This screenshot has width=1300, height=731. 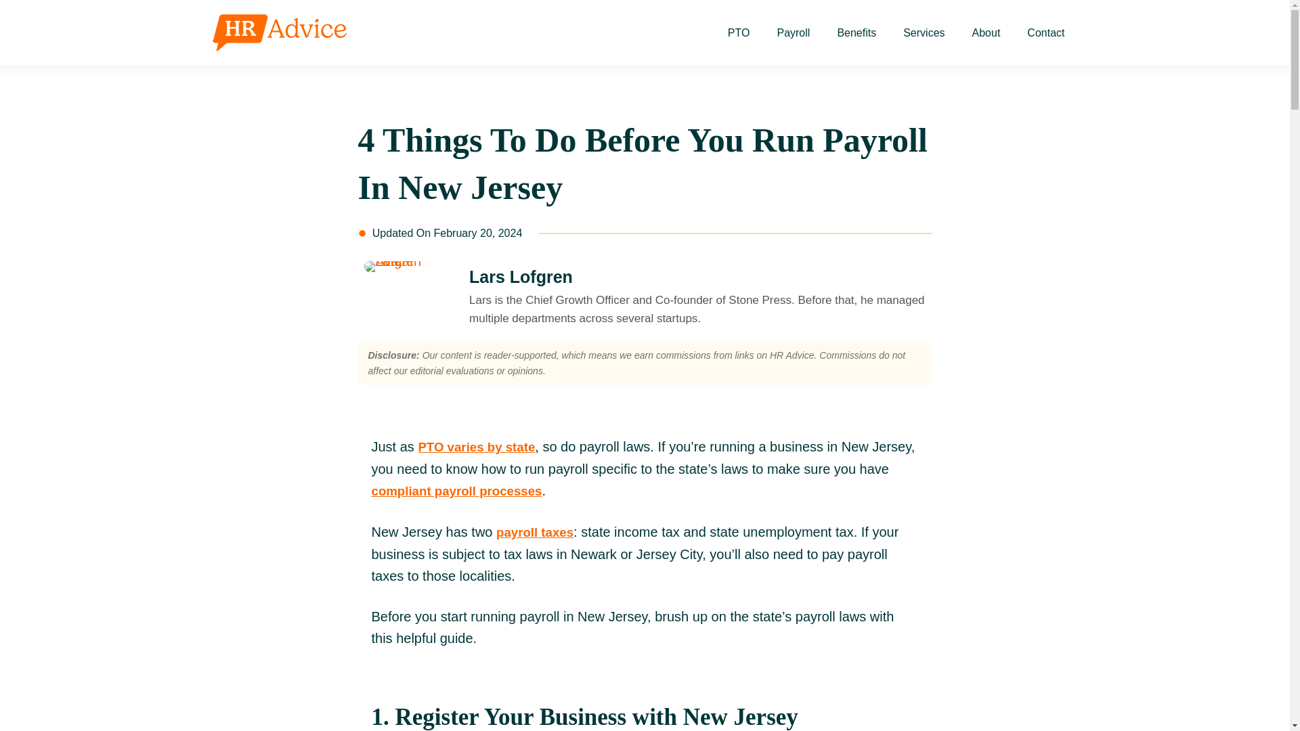 I want to click on compliant payroll processes, so click(x=456, y=490).